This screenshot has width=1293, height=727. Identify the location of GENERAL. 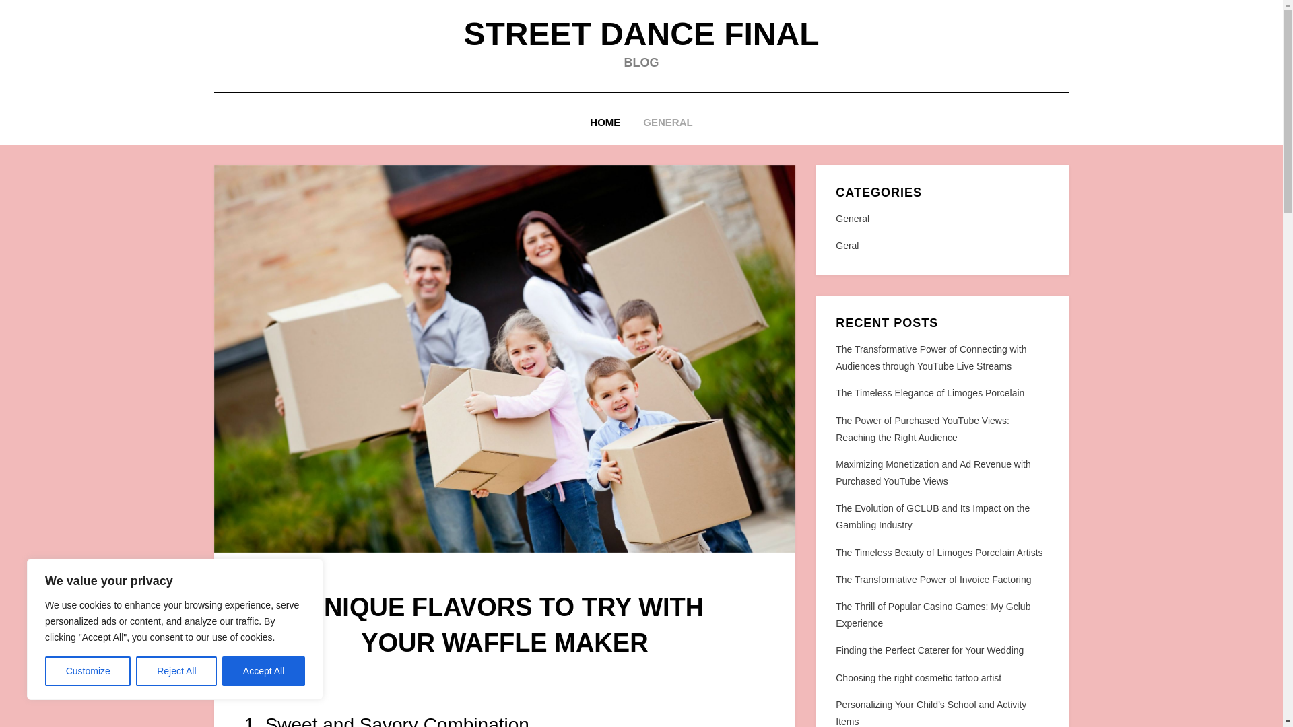
(667, 123).